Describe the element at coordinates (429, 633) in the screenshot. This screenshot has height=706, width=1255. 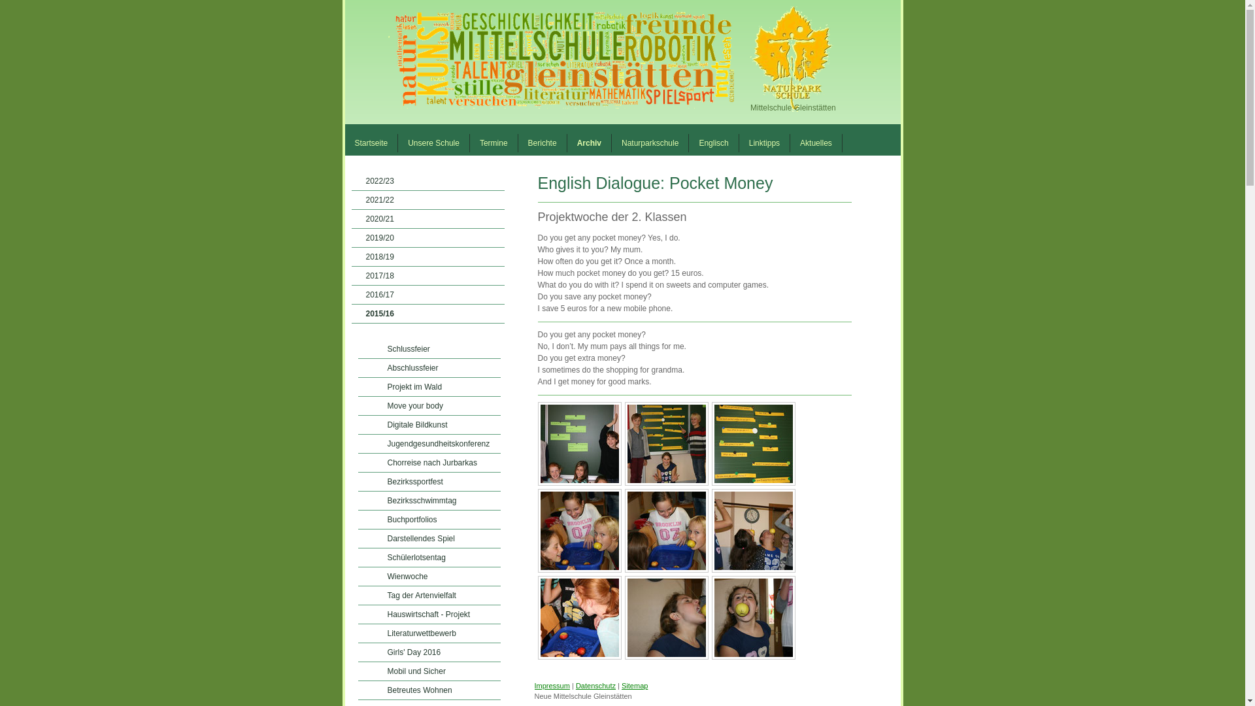
I see `Literaturwettbewerb` at that location.